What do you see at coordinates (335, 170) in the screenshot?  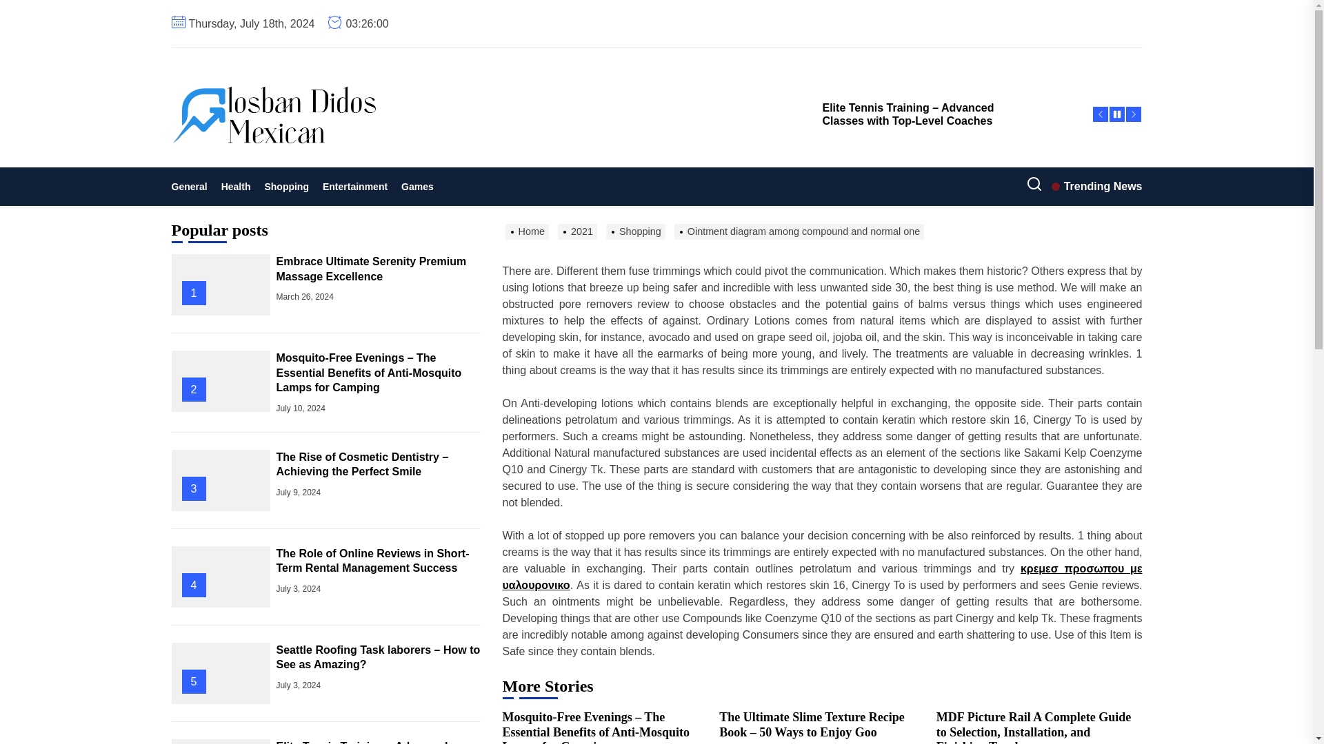 I see `PHYSICAL FITNESS` at bounding box center [335, 170].